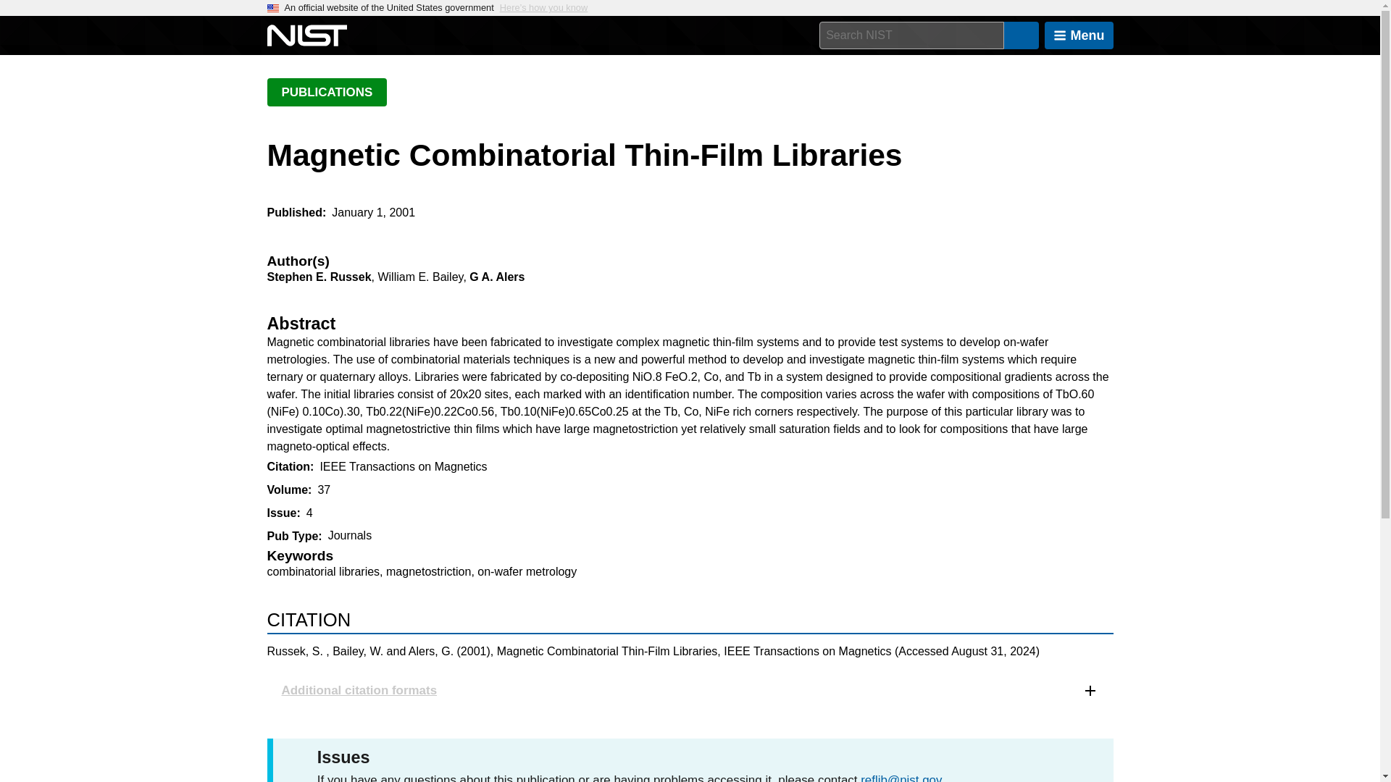 This screenshot has height=782, width=1391. What do you see at coordinates (306, 35) in the screenshot?
I see `National Institute of Standards and Technology` at bounding box center [306, 35].